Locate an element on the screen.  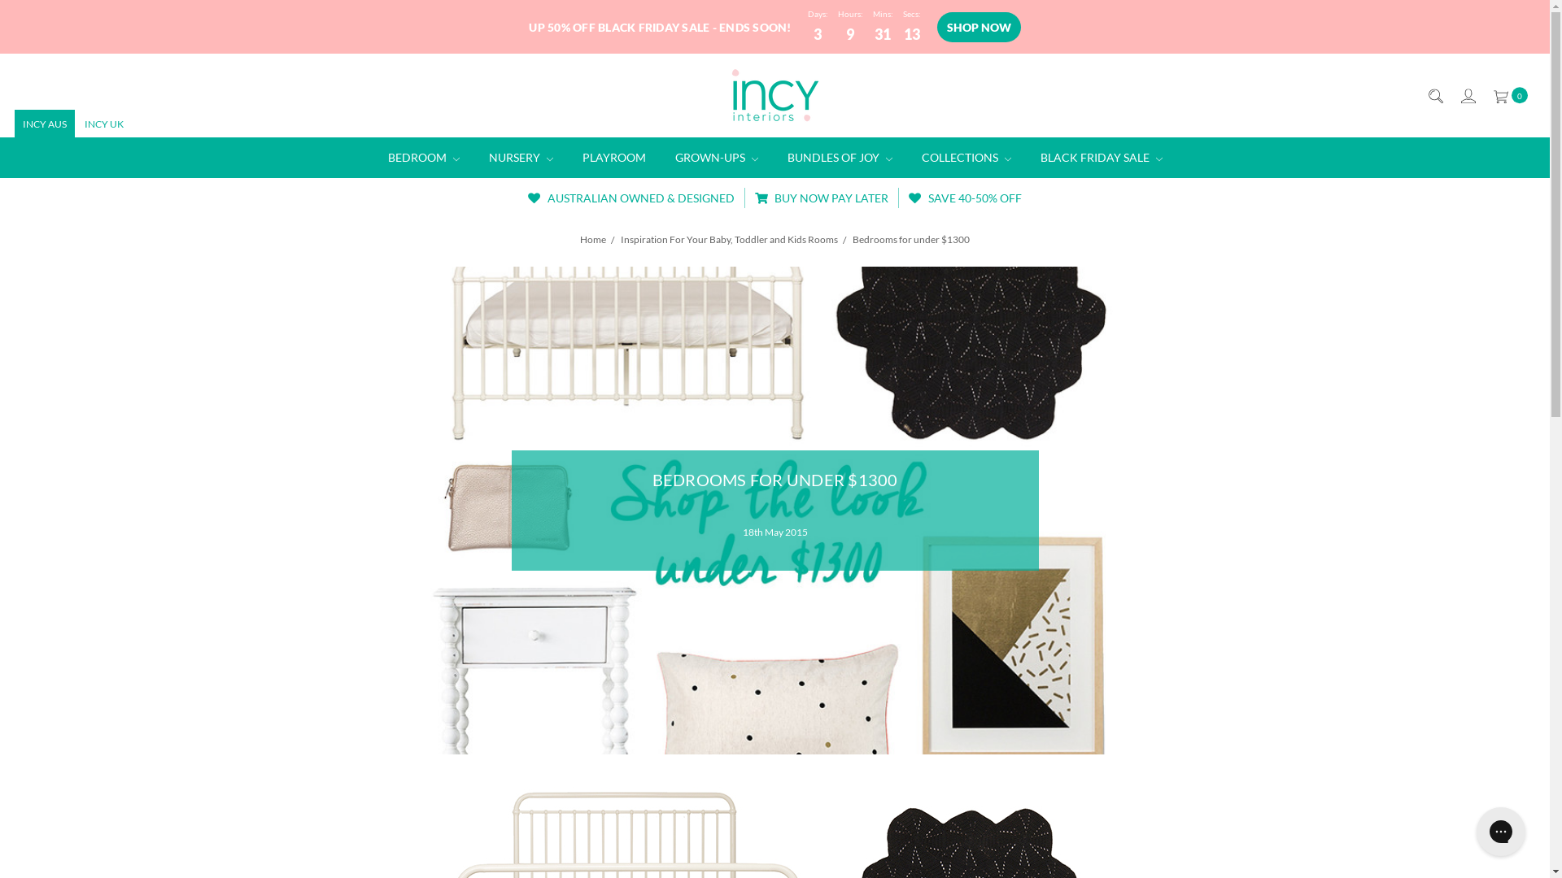
Bedrooms for under $1300 is located at coordinates (911, 239).